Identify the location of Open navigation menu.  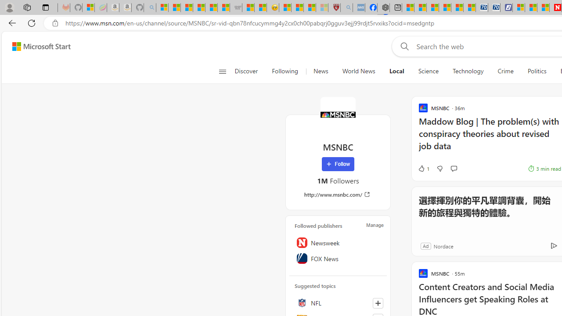
(222, 71).